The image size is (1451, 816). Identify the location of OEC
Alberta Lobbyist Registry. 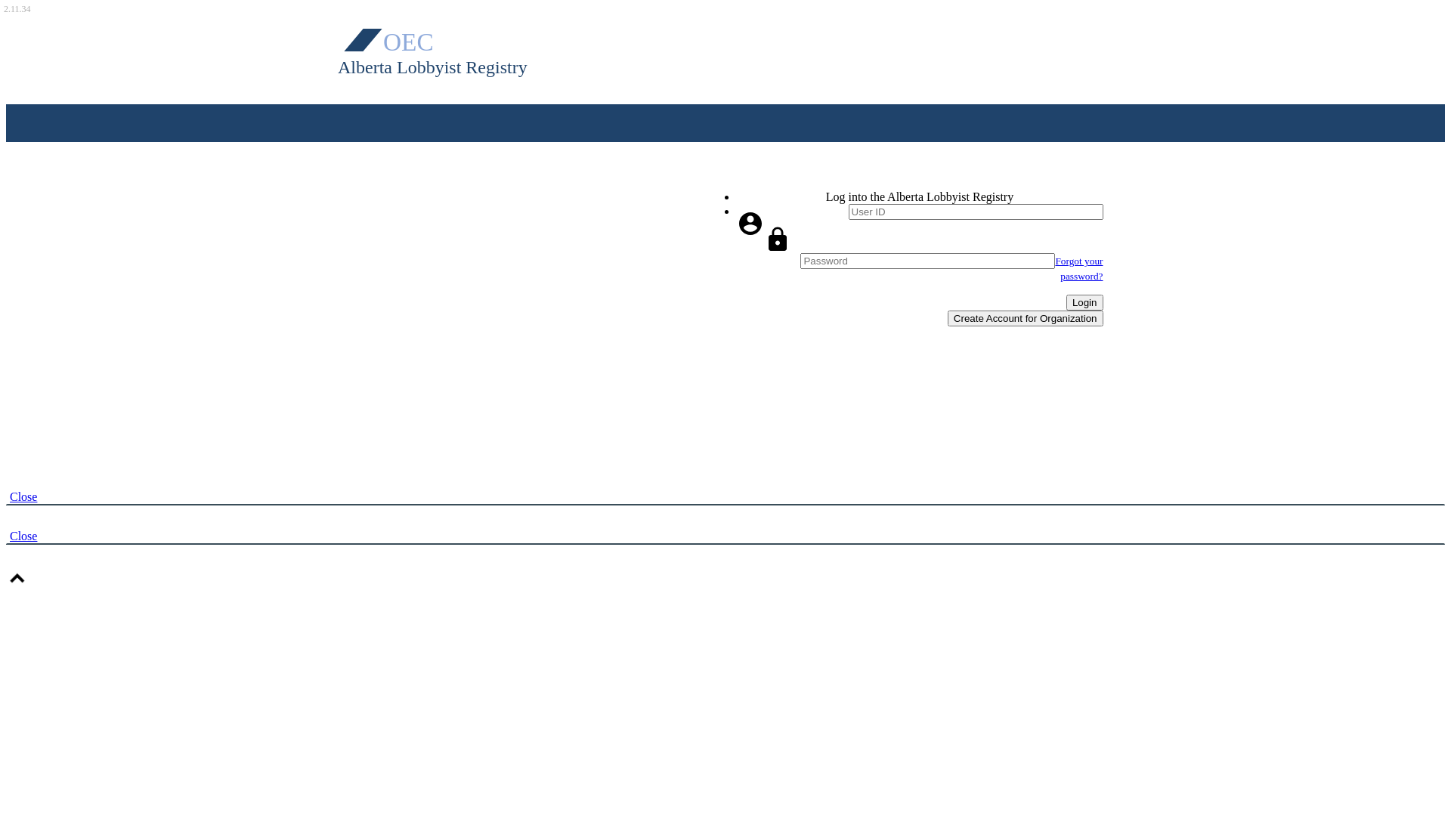
(452, 48).